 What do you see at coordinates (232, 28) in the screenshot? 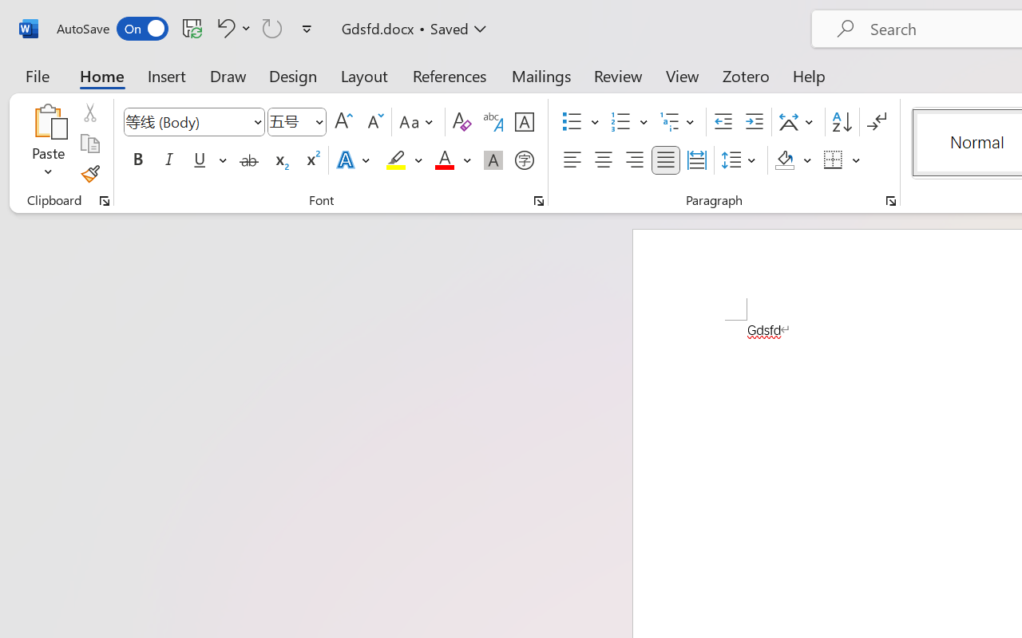
I see `Undo Apply Quick Style` at bounding box center [232, 28].